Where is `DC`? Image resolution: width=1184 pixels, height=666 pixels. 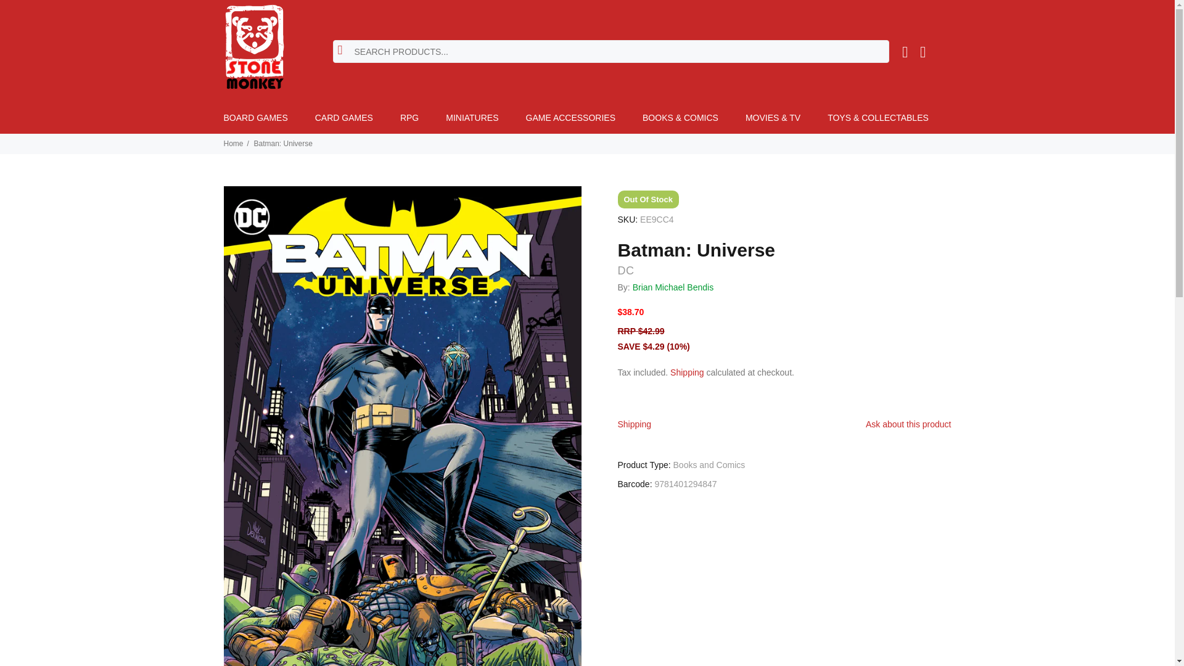
DC is located at coordinates (627, 270).